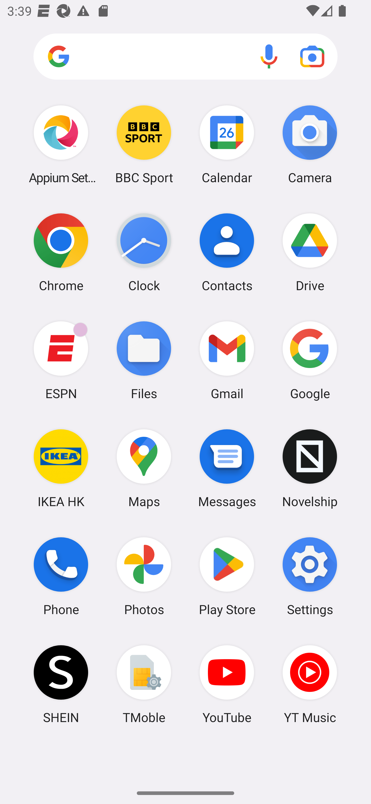  I want to click on Messages, so click(227, 468).